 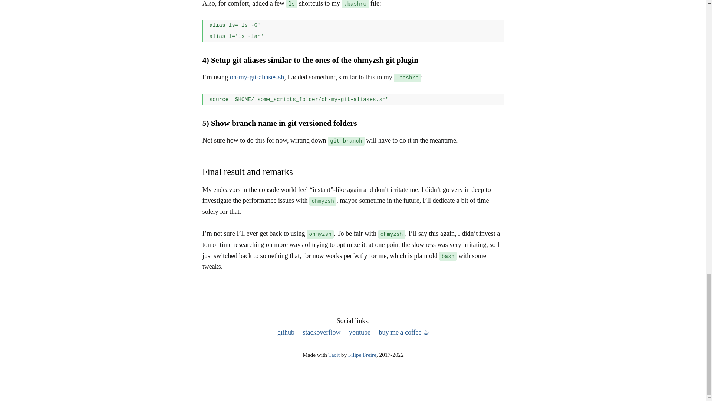 I want to click on github, so click(x=286, y=332).